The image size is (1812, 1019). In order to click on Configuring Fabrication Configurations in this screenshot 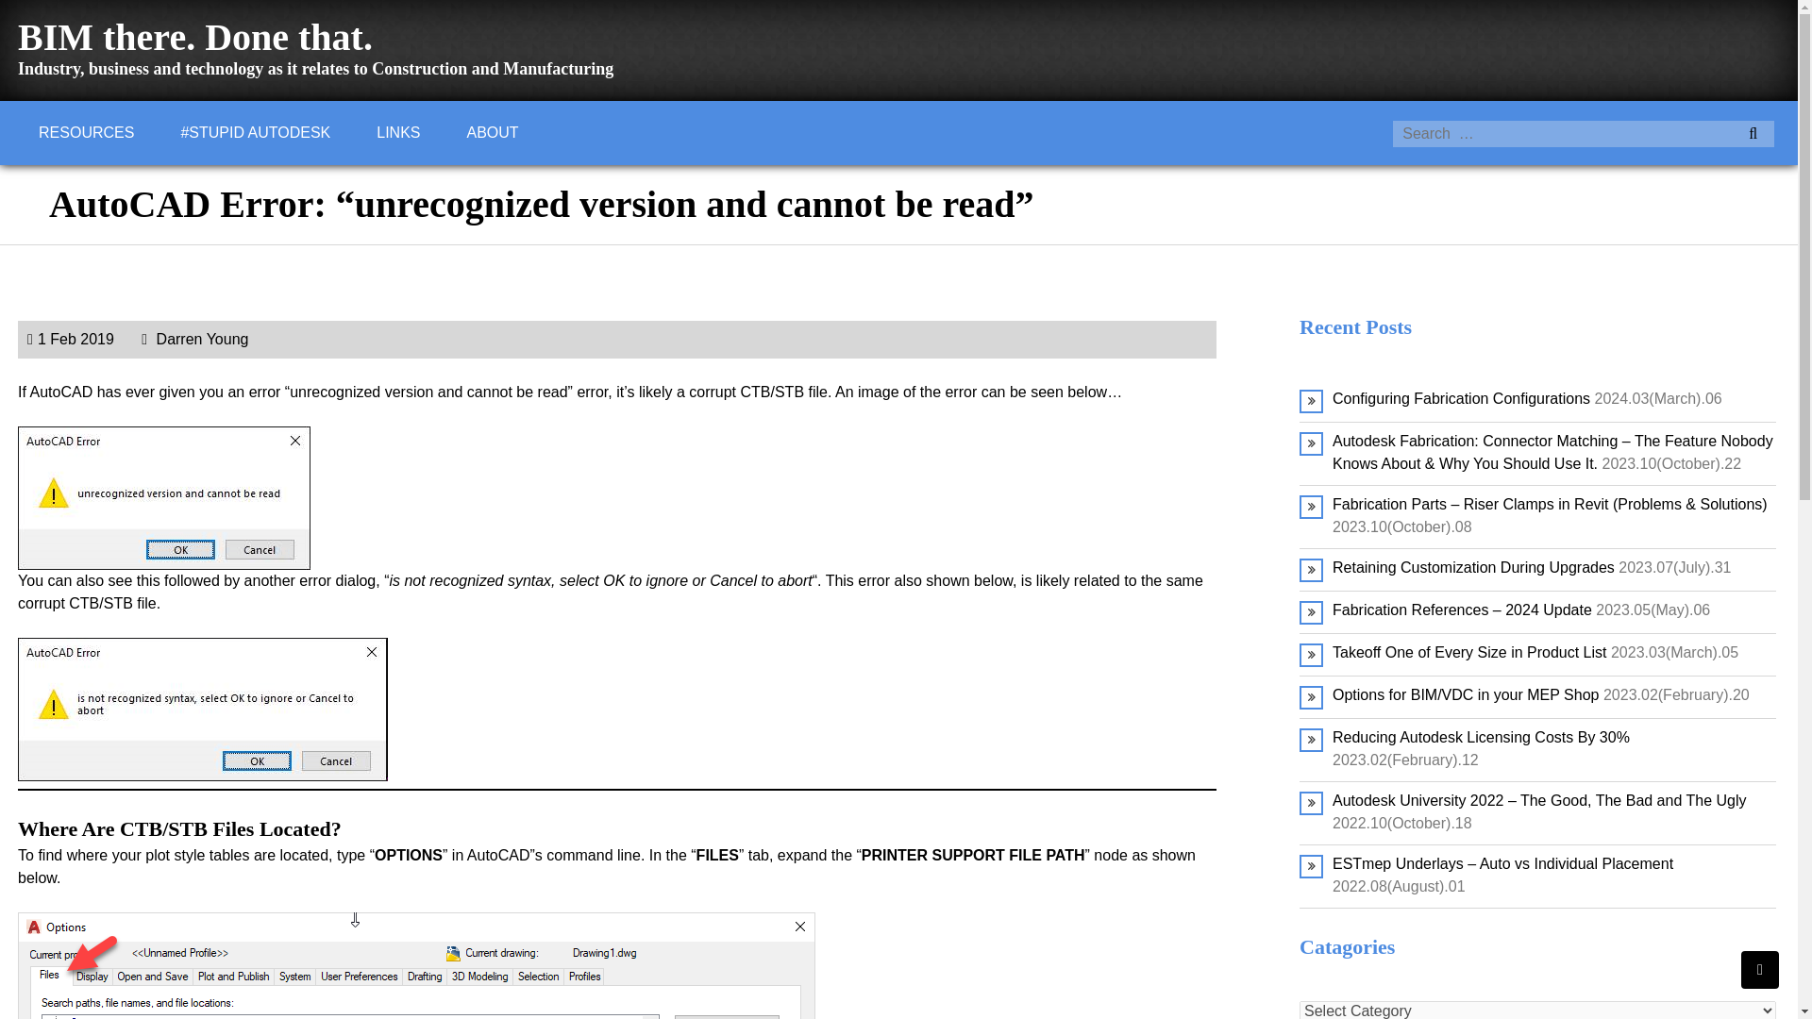, I will do `click(1461, 398)`.